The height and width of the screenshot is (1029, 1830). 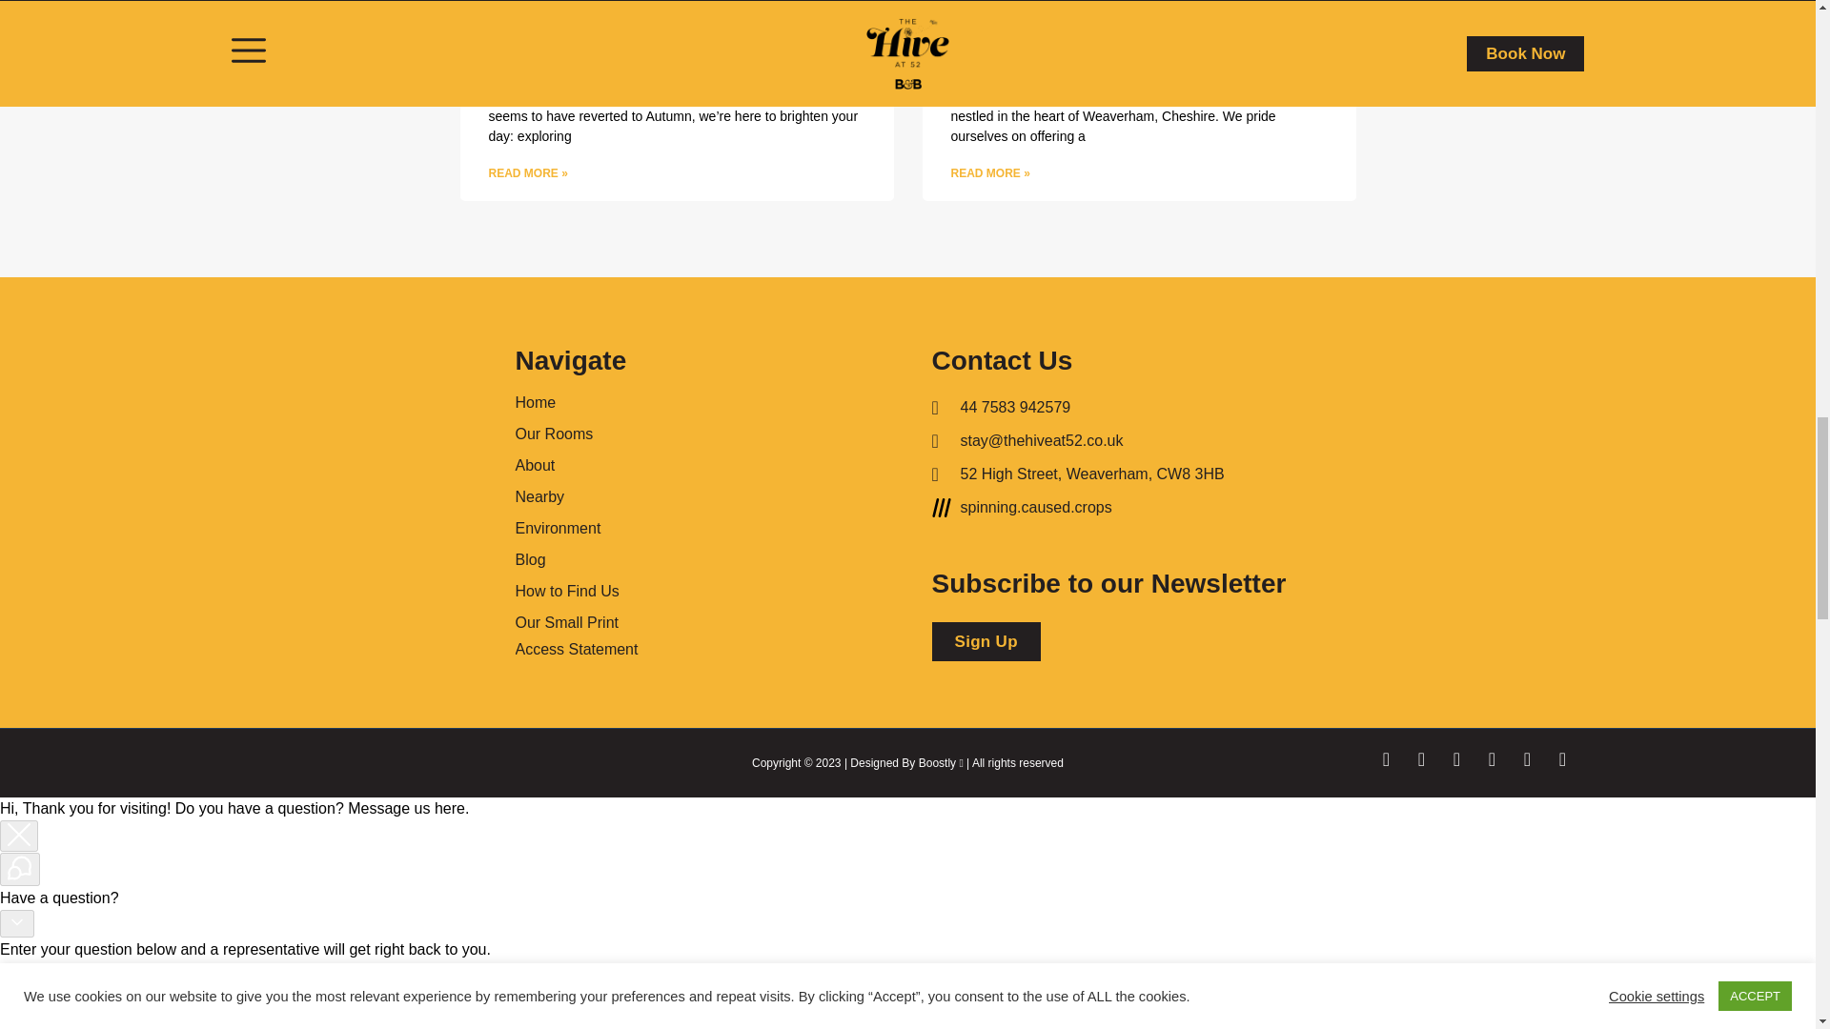 What do you see at coordinates (1121, 407) in the screenshot?
I see `44 7583 942579` at bounding box center [1121, 407].